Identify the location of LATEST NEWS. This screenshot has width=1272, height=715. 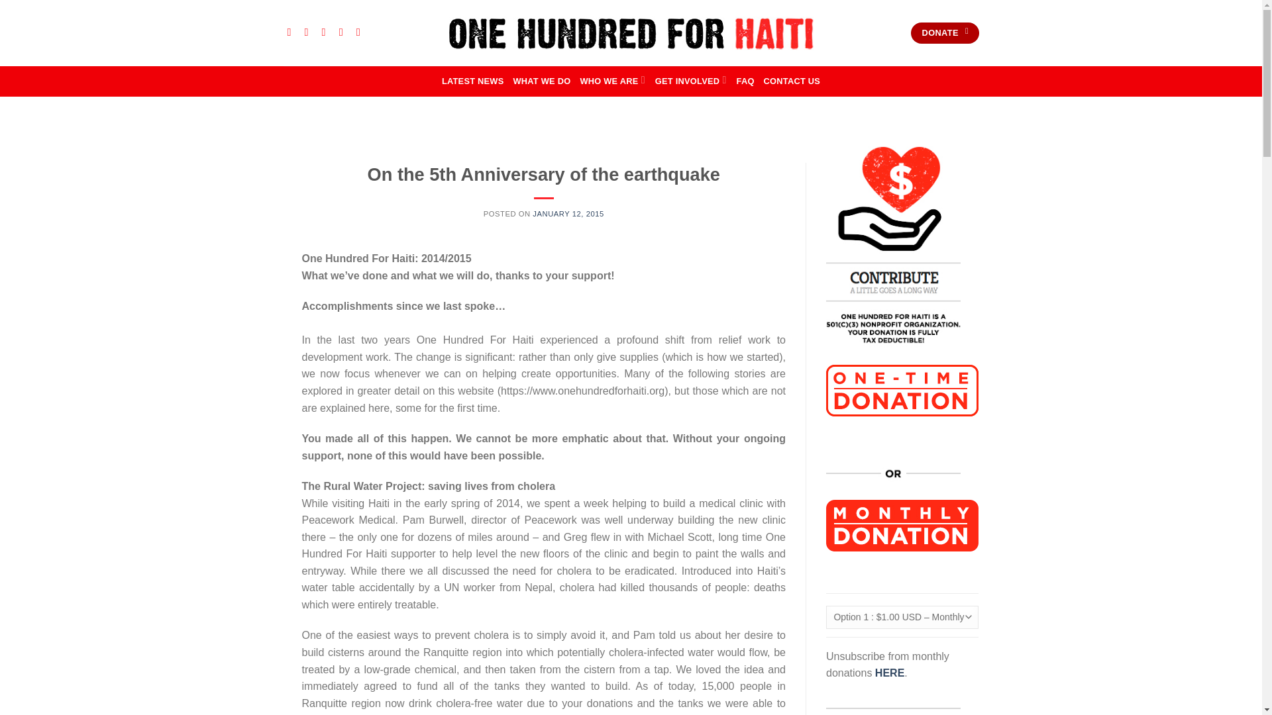
(472, 81).